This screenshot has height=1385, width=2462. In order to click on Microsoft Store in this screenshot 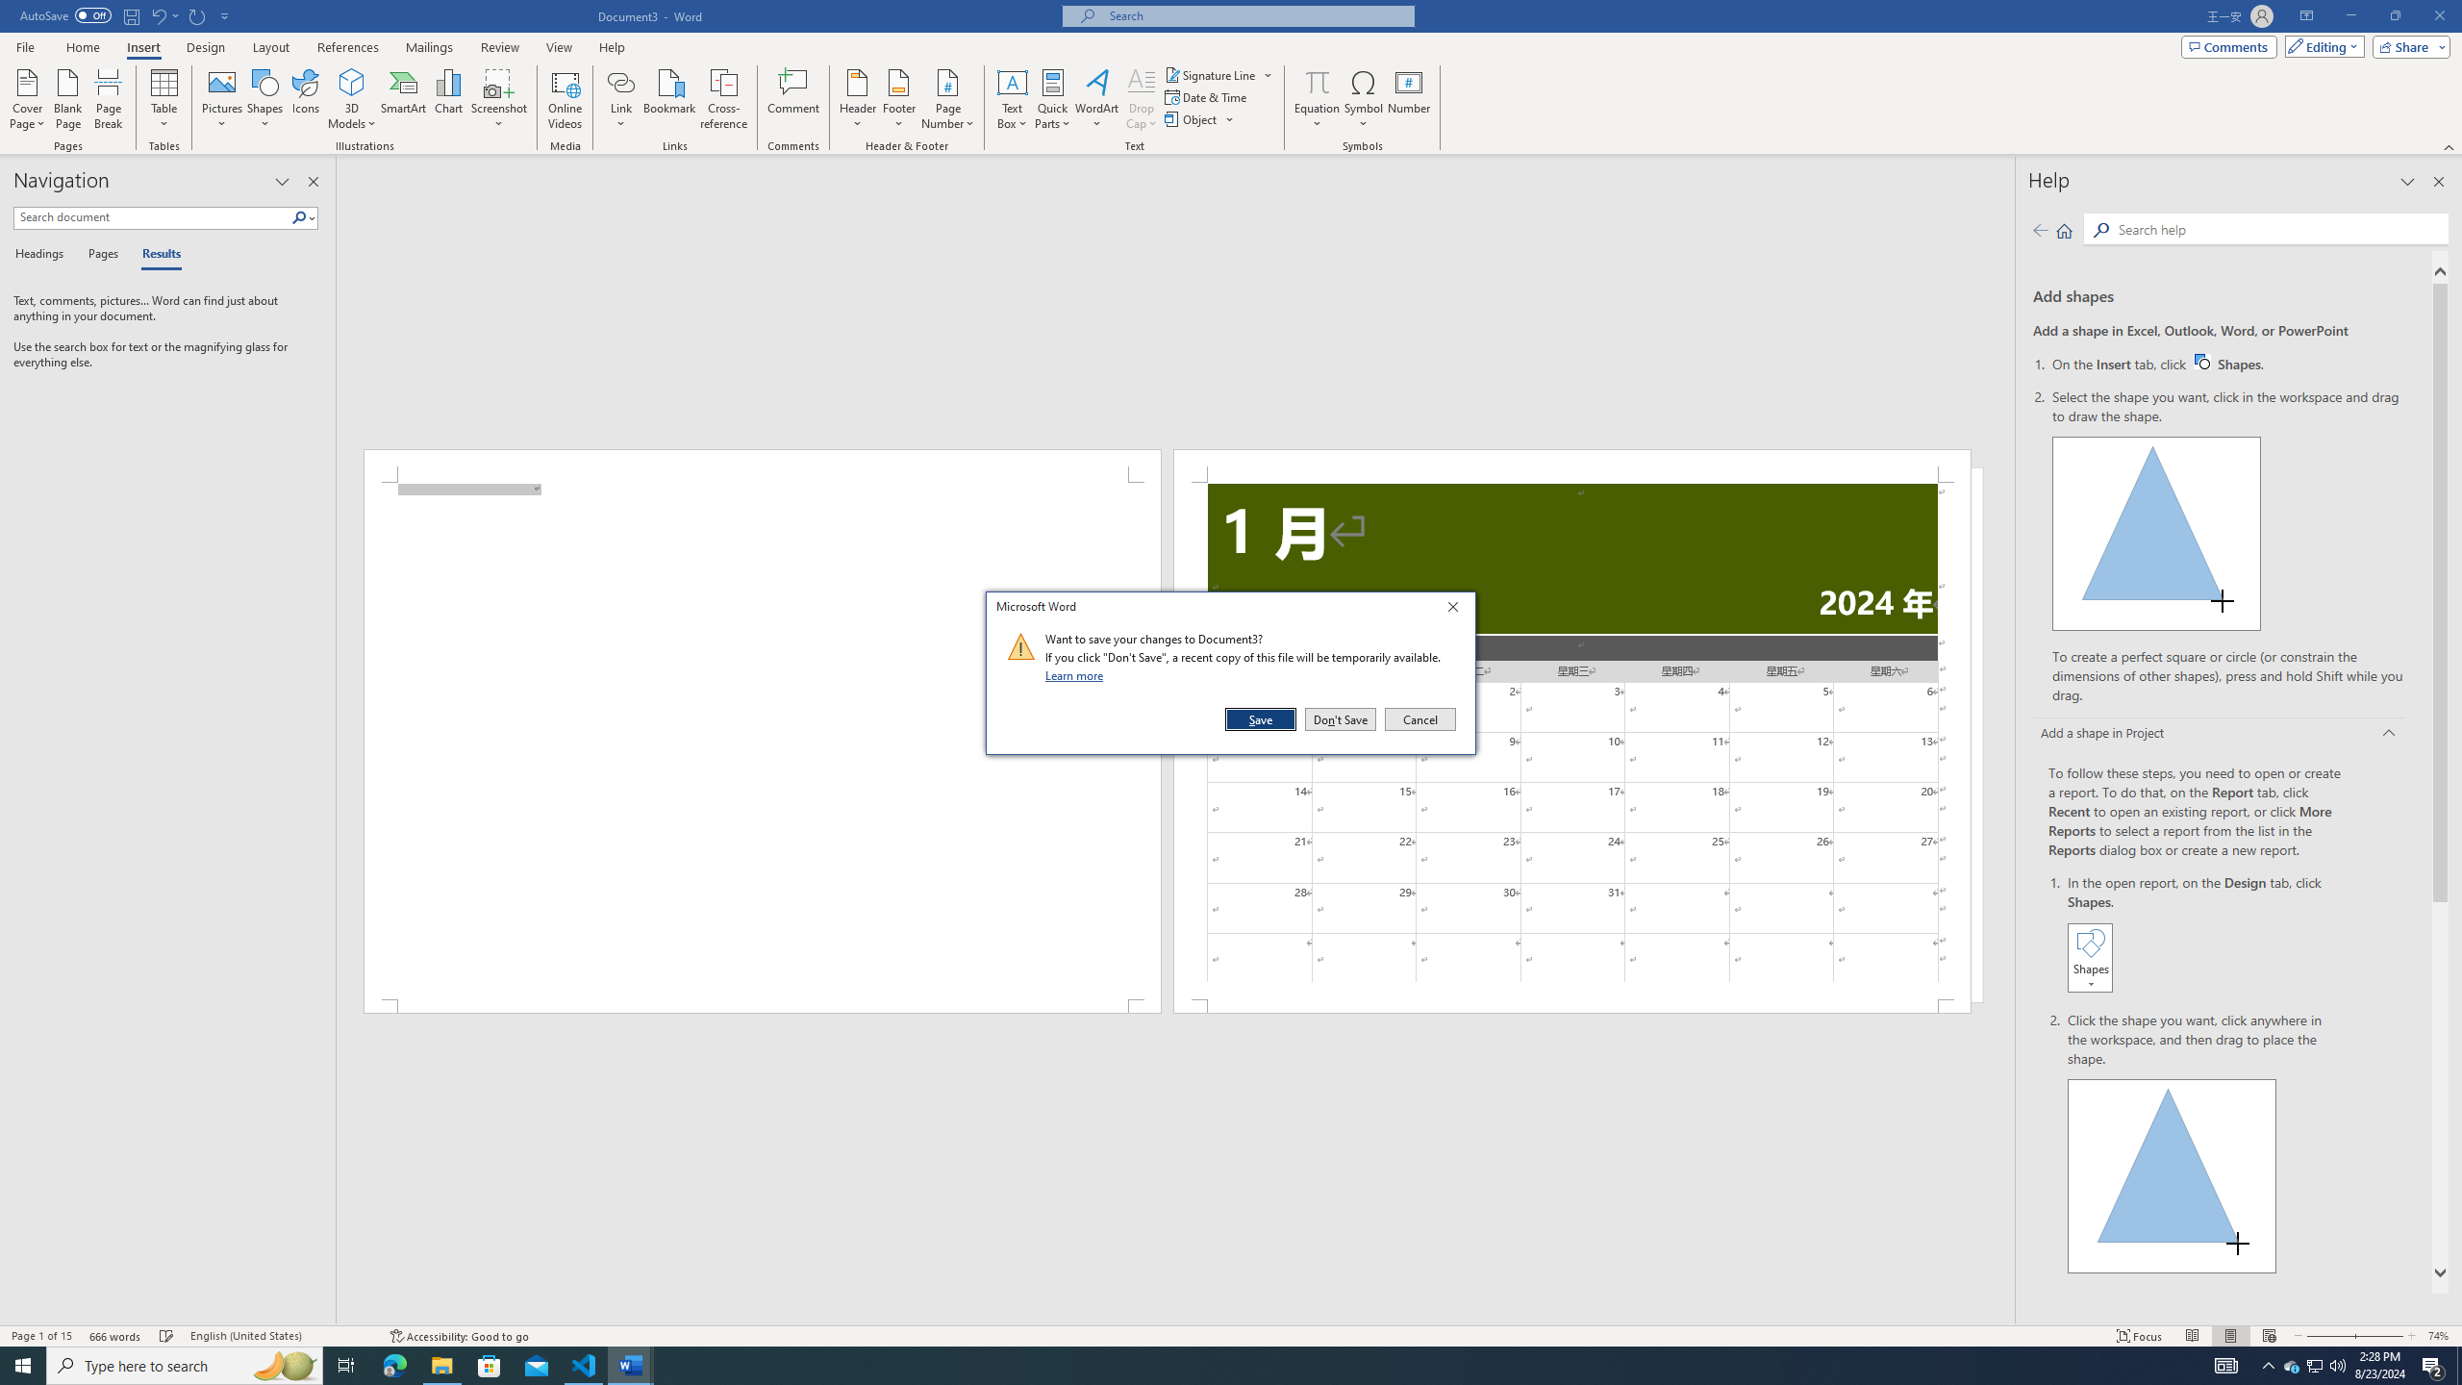, I will do `click(404, 99)`.